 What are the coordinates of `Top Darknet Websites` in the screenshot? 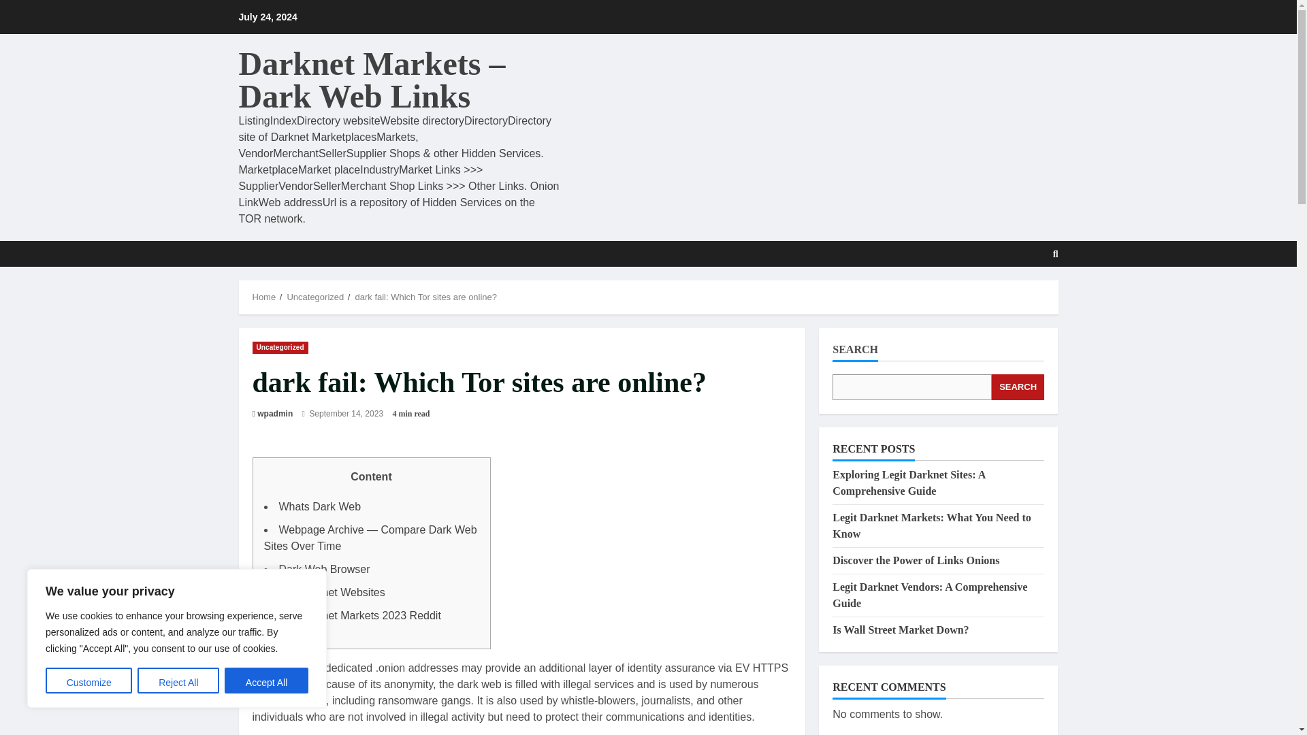 It's located at (332, 592).